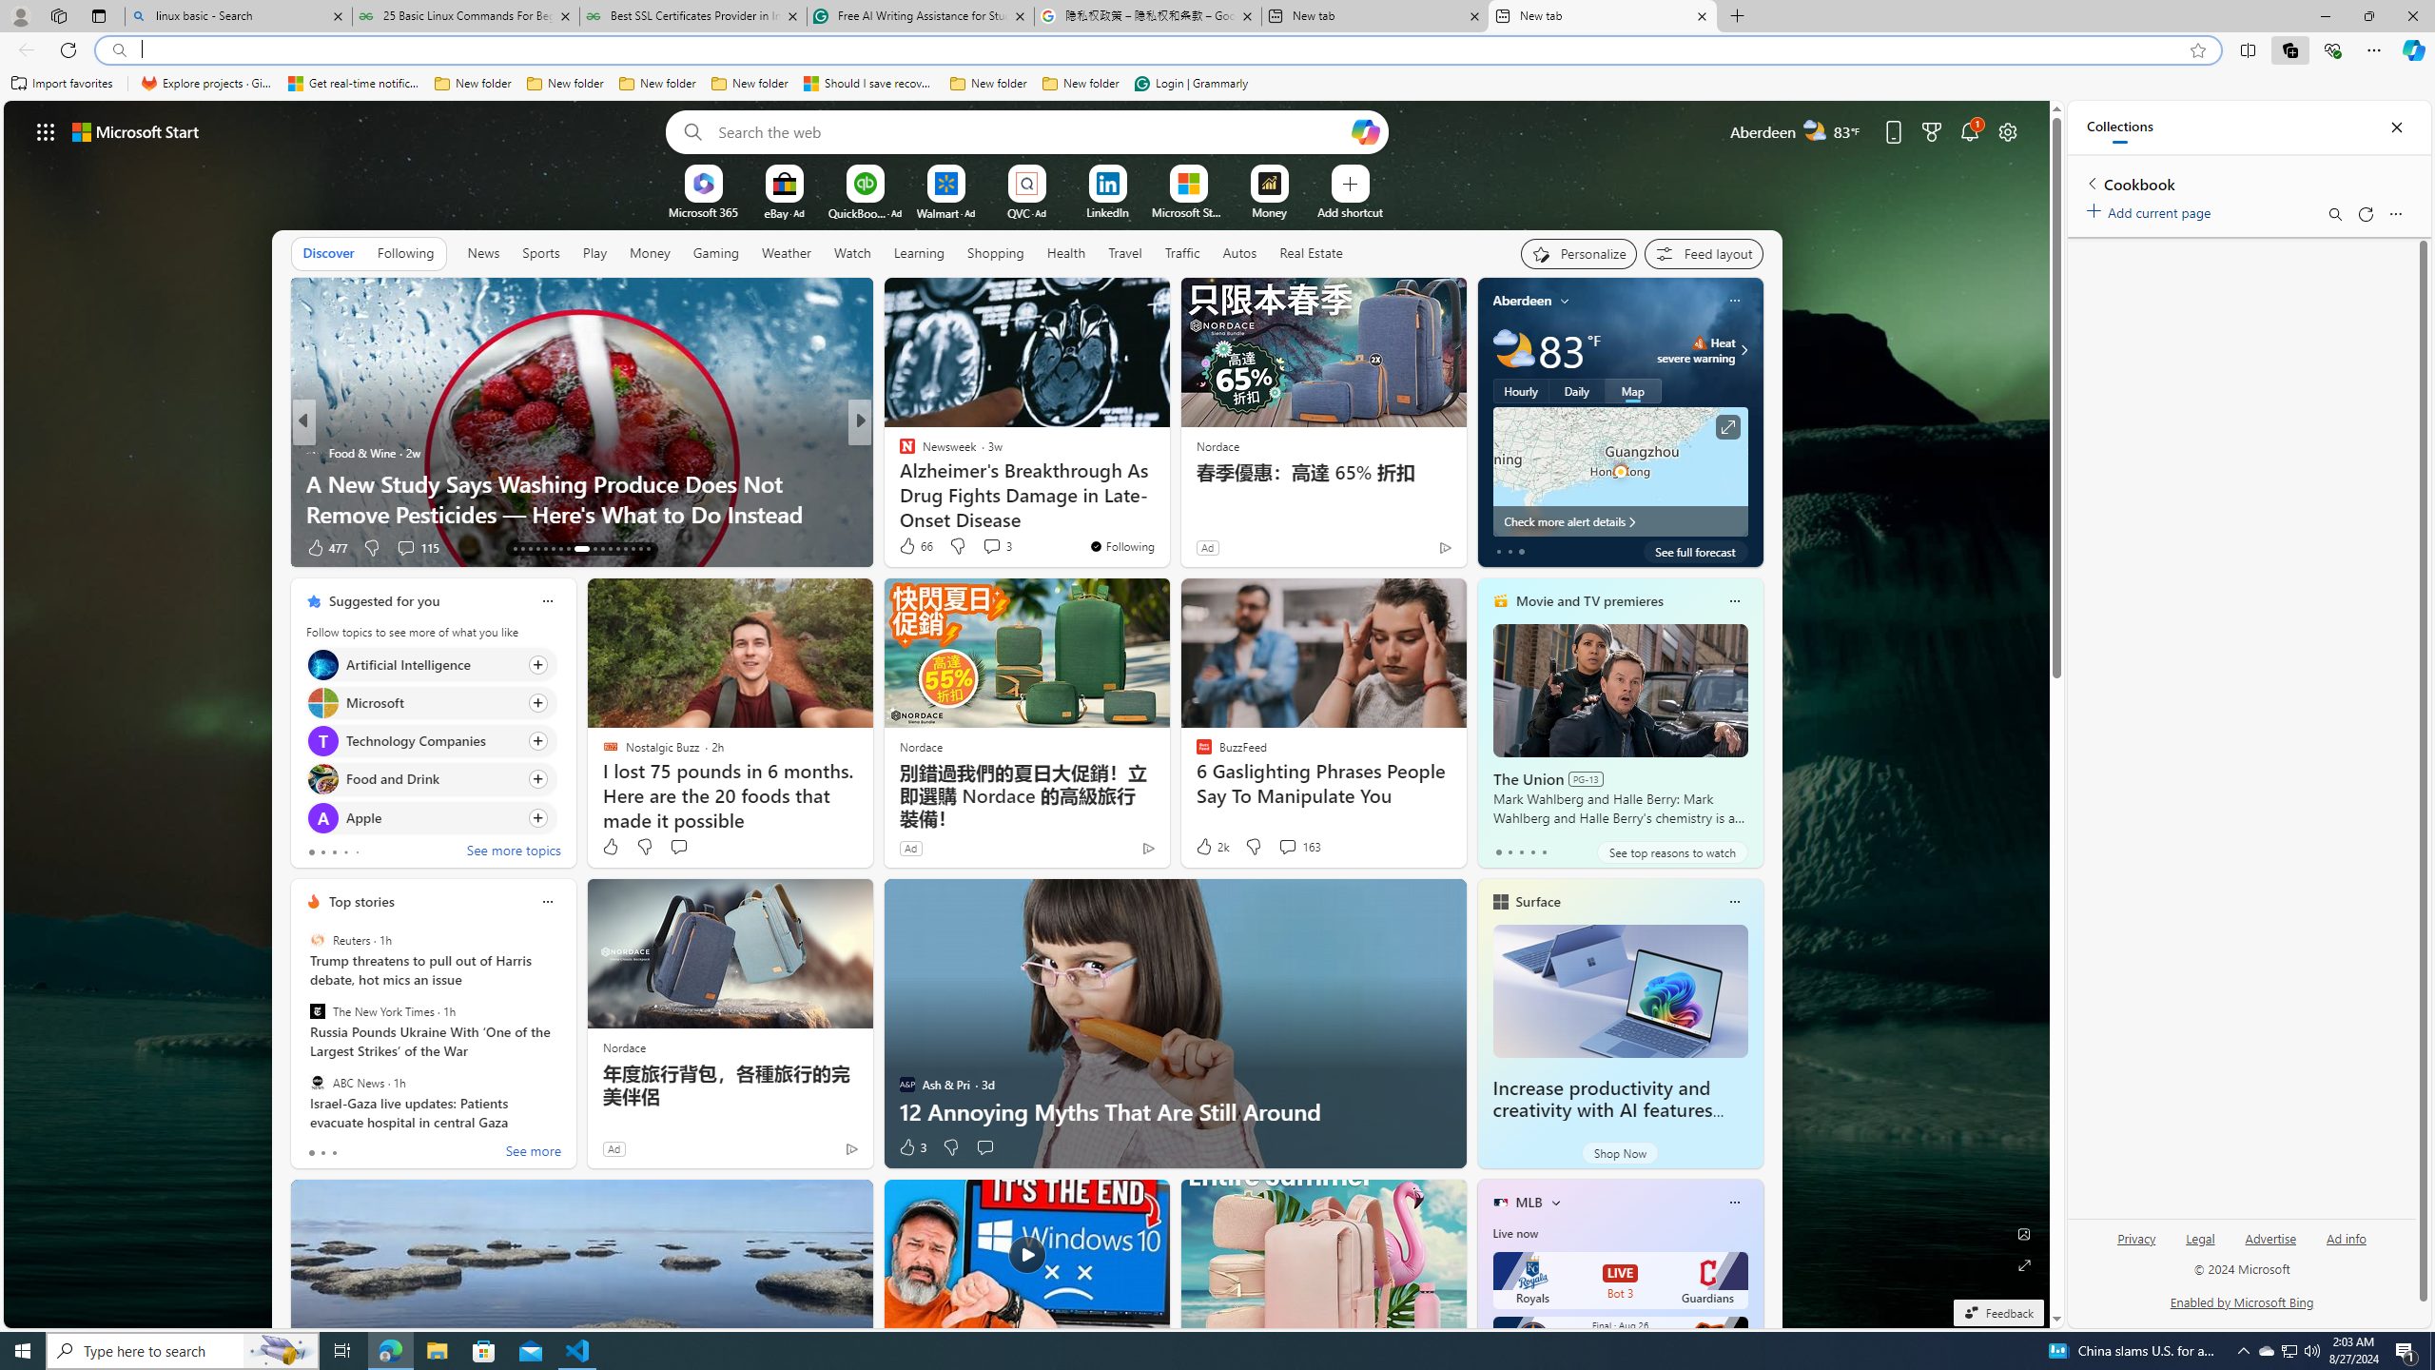 The height and width of the screenshot is (1370, 2435). What do you see at coordinates (1545, 851) in the screenshot?
I see `tab-4` at bounding box center [1545, 851].